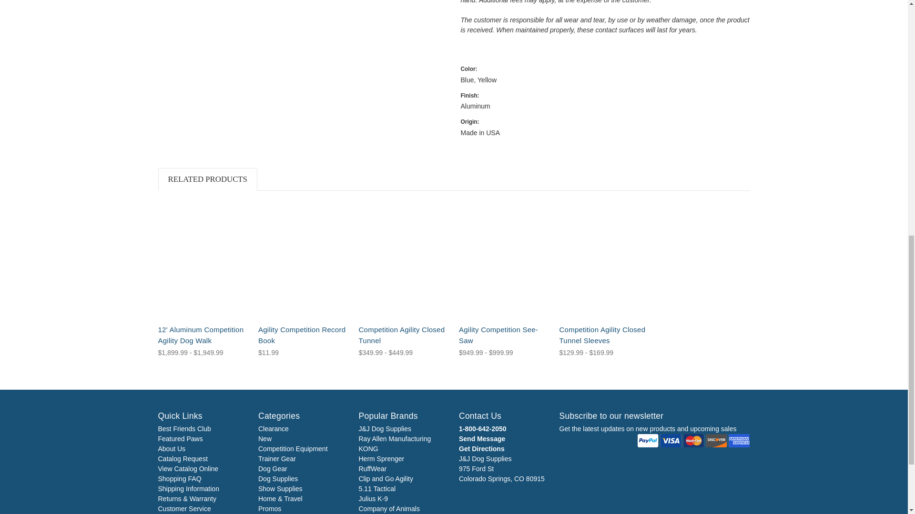  What do you see at coordinates (504, 260) in the screenshot?
I see `Agility Competition See-Saw` at bounding box center [504, 260].